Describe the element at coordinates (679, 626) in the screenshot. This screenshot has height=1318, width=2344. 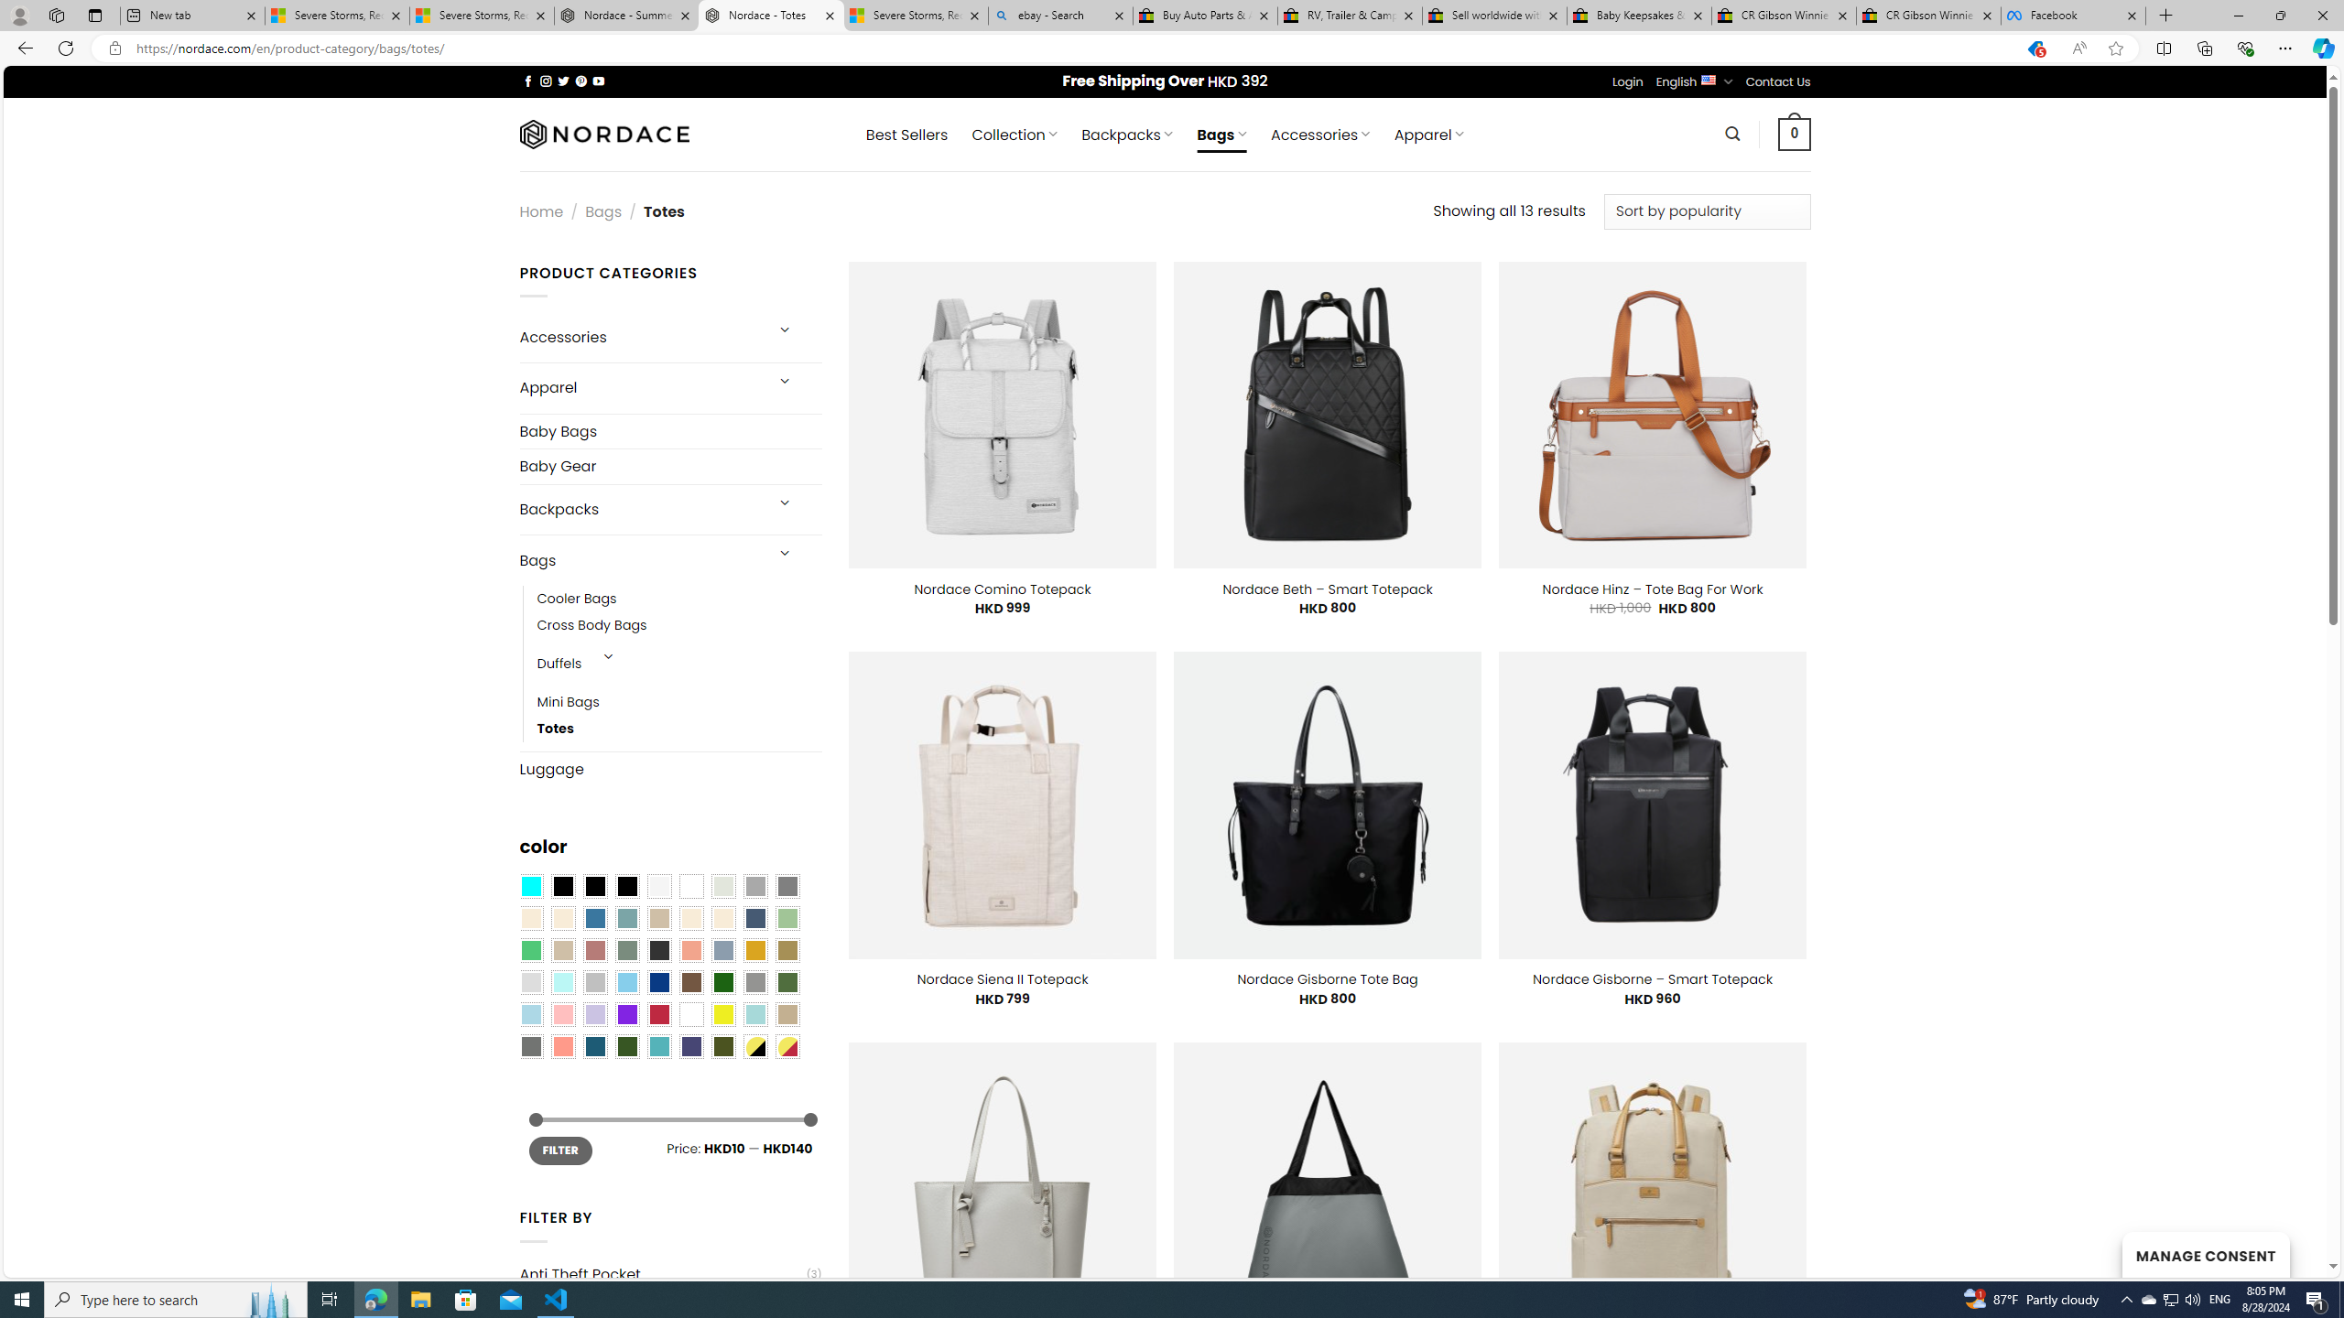
I see `Cross Body Bags` at that location.